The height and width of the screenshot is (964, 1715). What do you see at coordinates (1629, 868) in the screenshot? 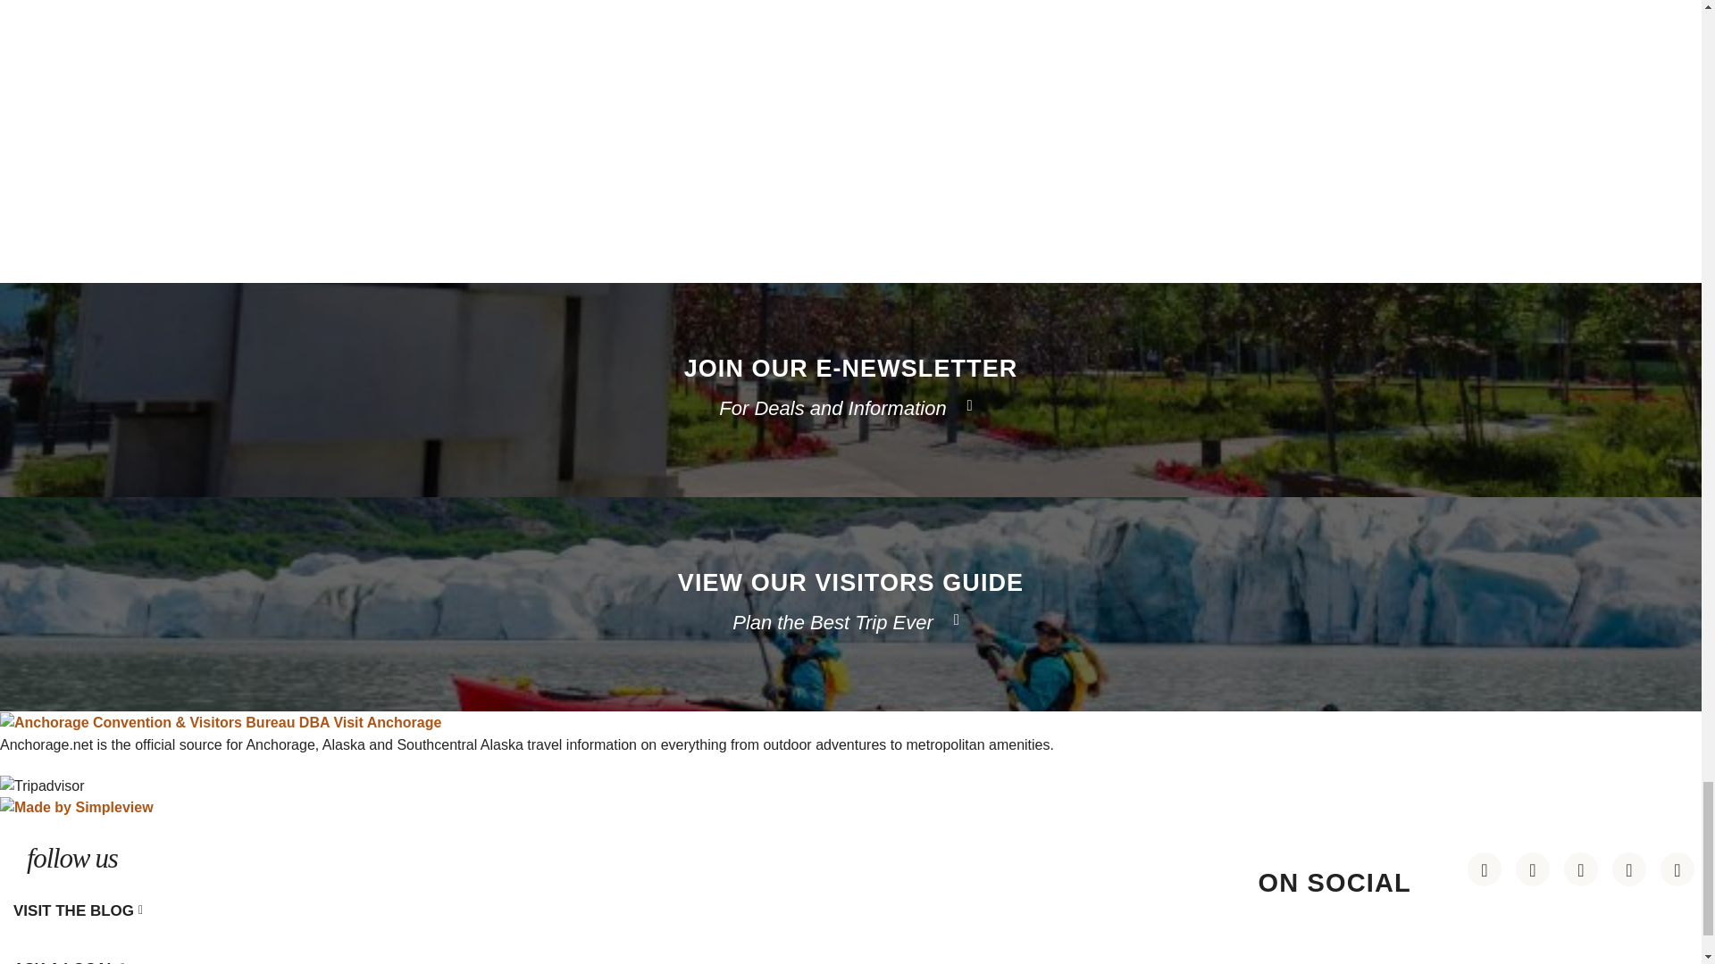
I see `Visit our facebook page` at bounding box center [1629, 868].